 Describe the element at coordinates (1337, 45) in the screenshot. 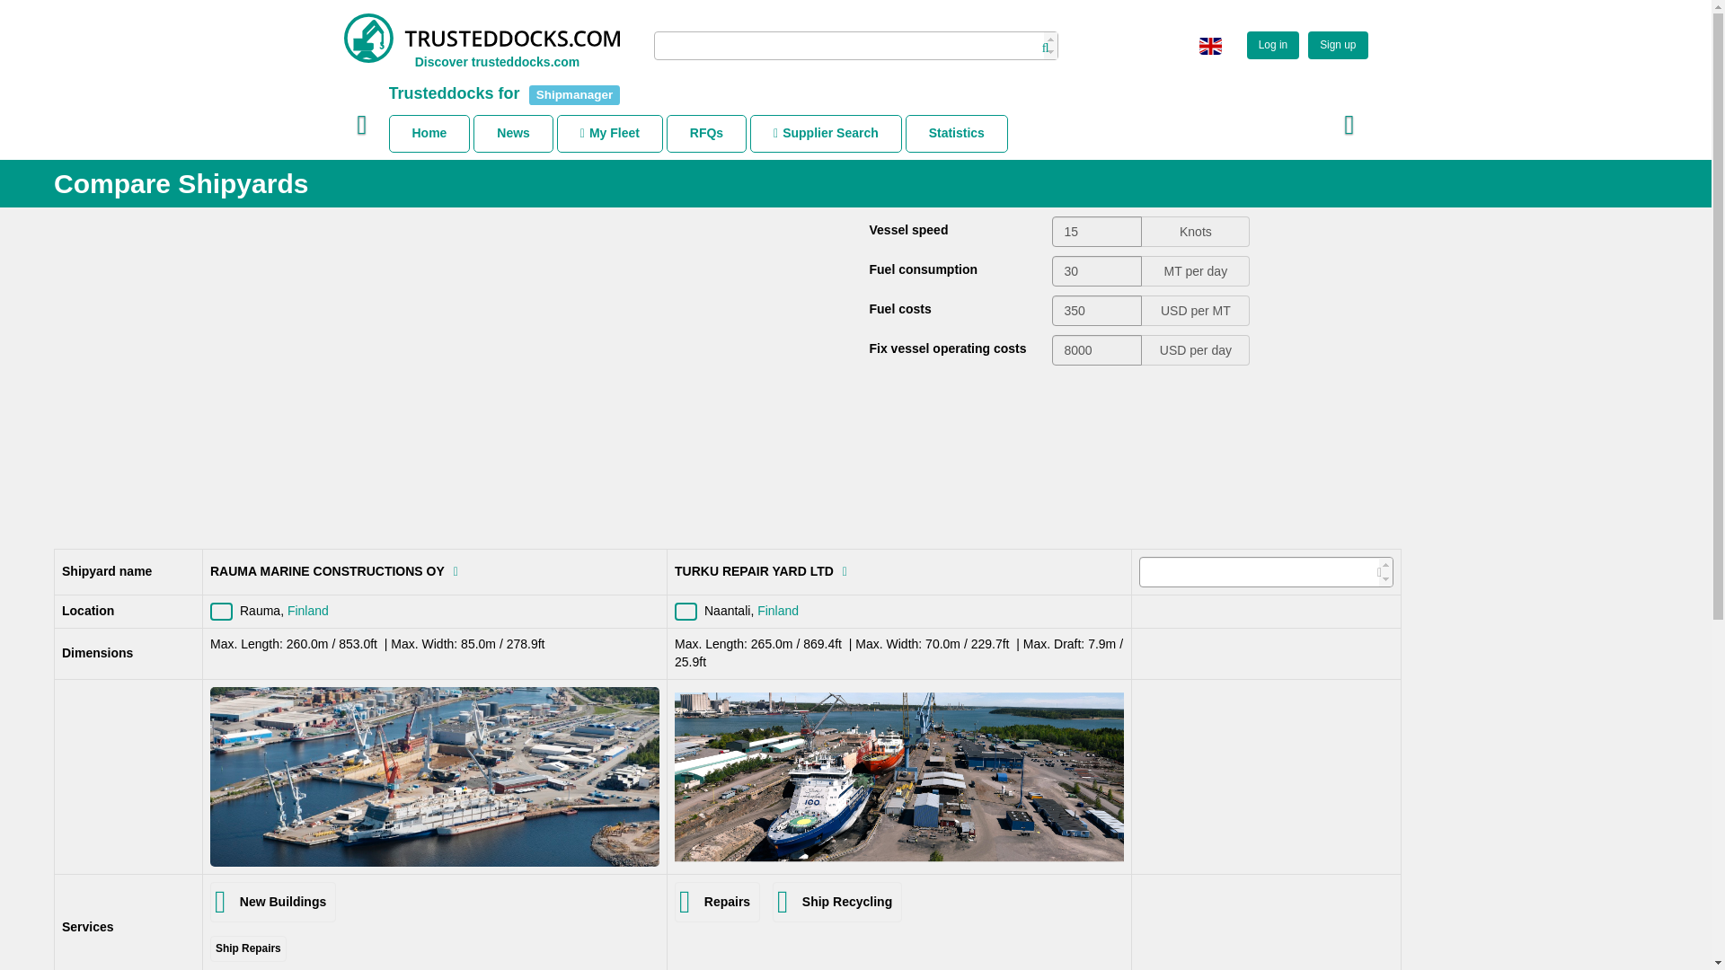

I see `Sign up` at that location.